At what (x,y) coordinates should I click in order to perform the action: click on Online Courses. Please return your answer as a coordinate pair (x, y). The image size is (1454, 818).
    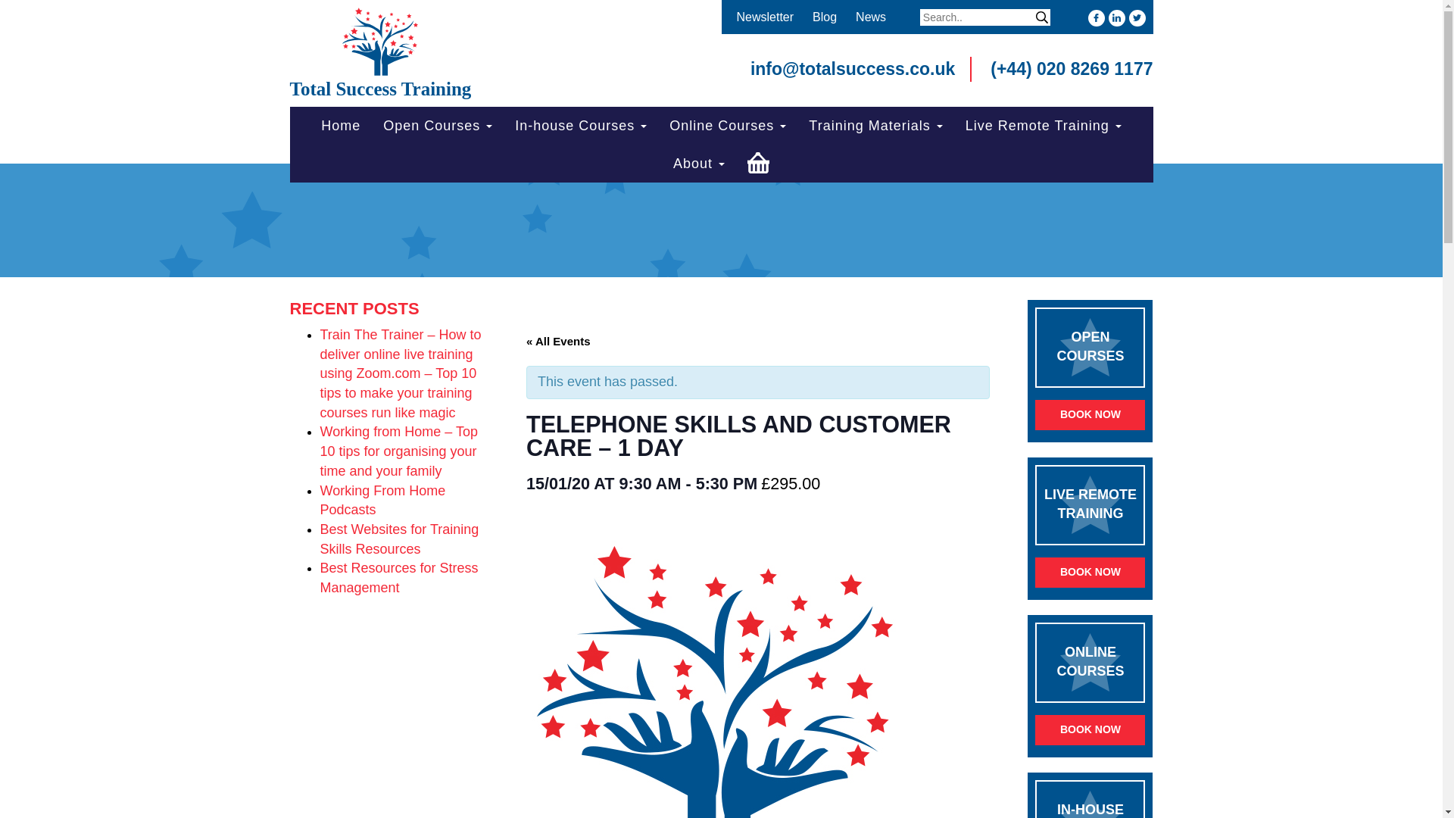
    Looking at the image, I should click on (727, 126).